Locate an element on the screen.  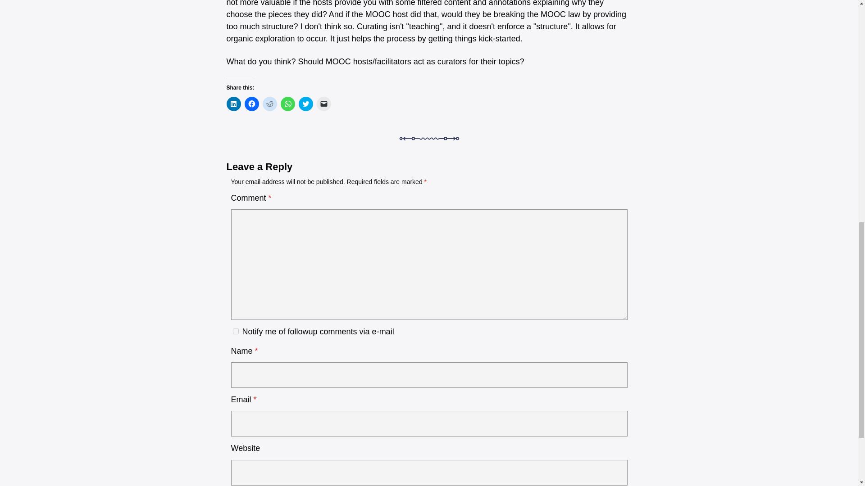
subscribe is located at coordinates (235, 331).